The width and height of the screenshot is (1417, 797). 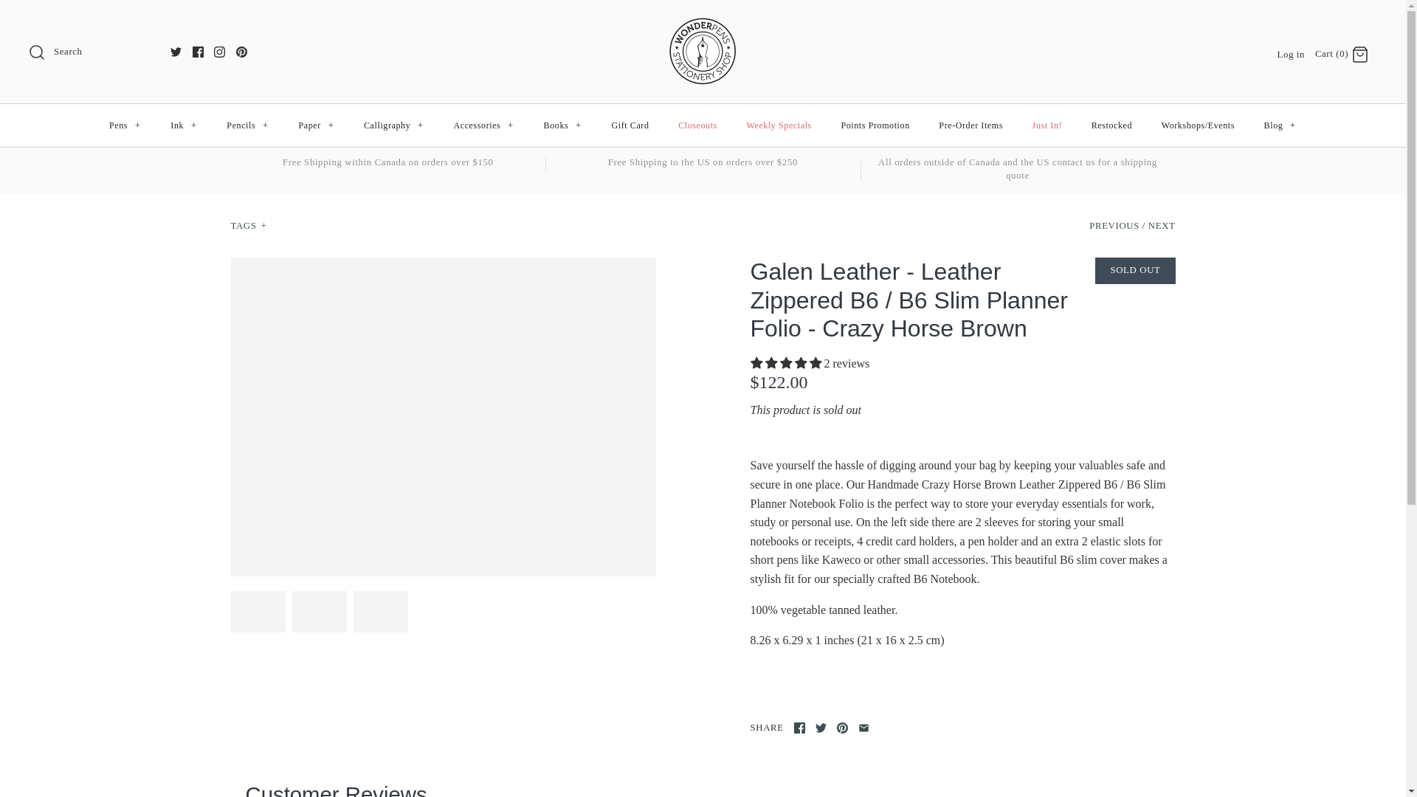 What do you see at coordinates (176, 52) in the screenshot?
I see `Twitter` at bounding box center [176, 52].